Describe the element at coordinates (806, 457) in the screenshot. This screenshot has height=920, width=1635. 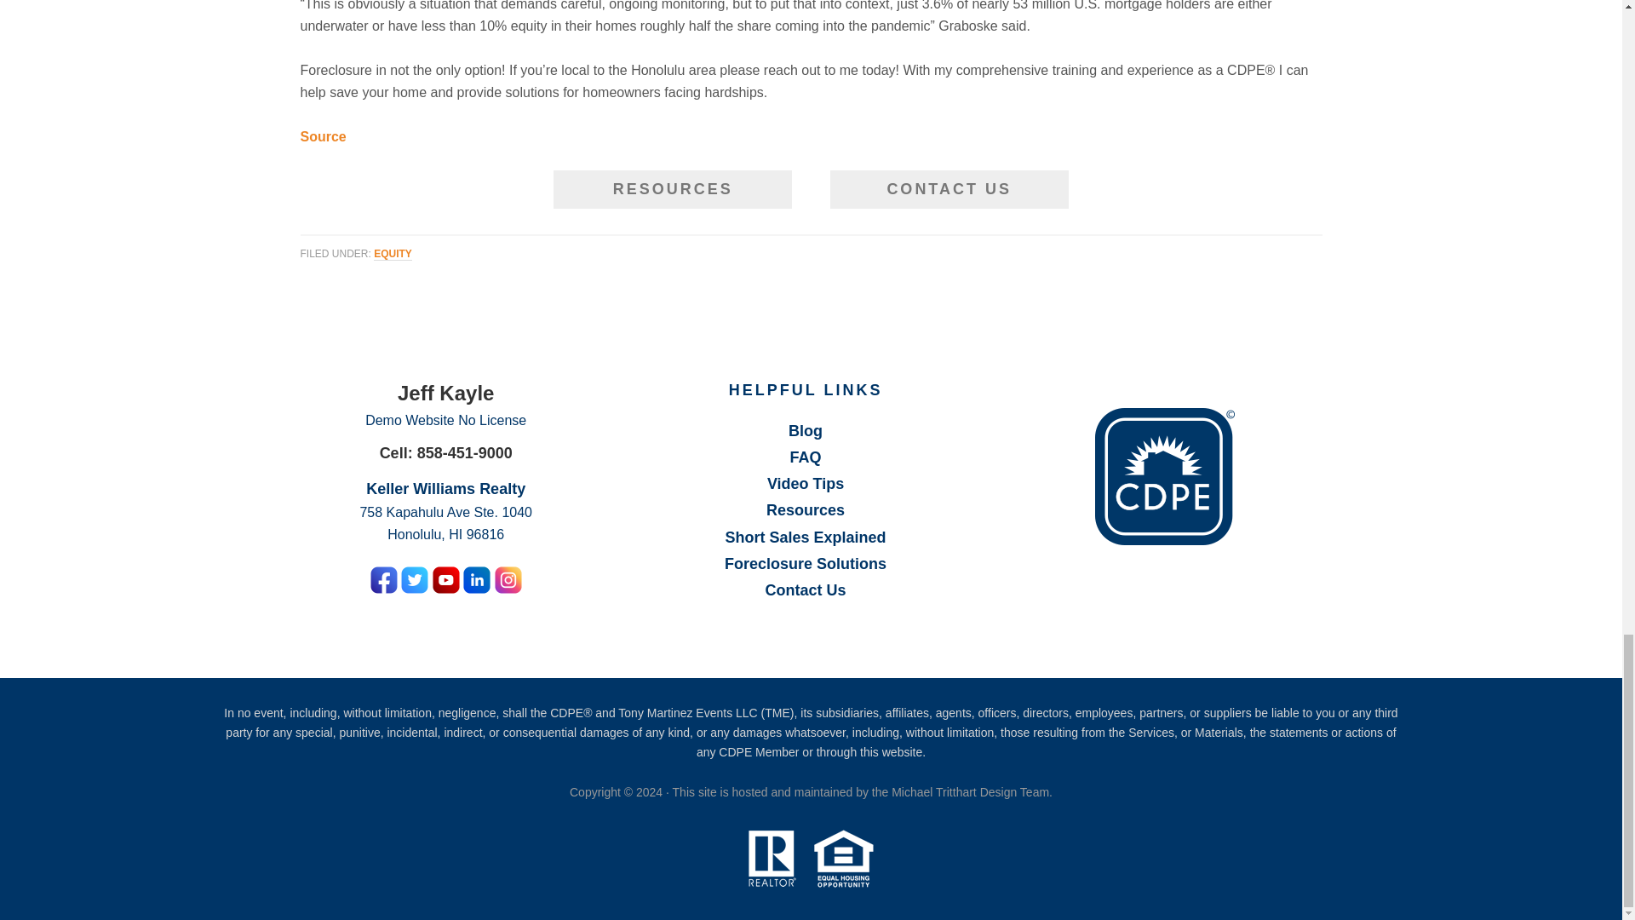
I see `FAQ` at that location.